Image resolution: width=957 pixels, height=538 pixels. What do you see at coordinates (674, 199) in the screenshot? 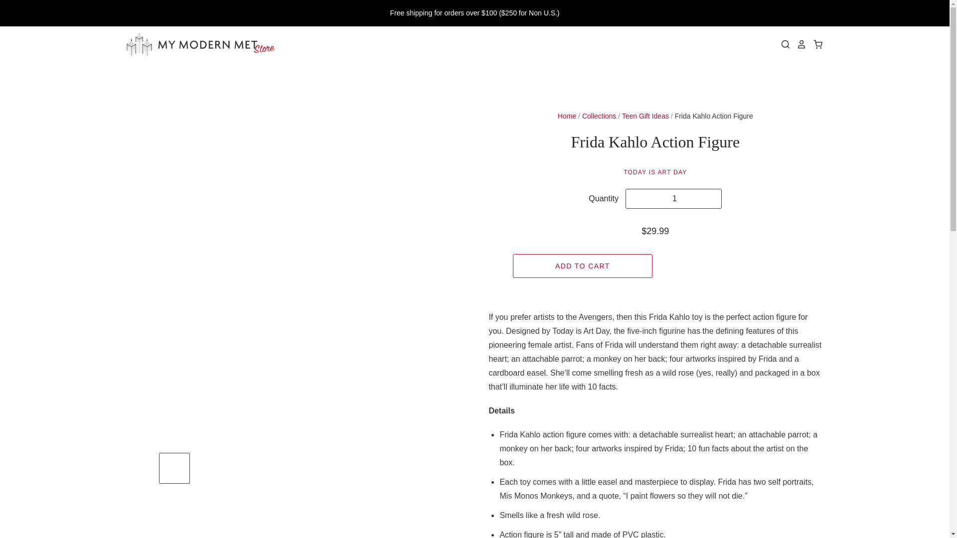
I see `1` at bounding box center [674, 199].